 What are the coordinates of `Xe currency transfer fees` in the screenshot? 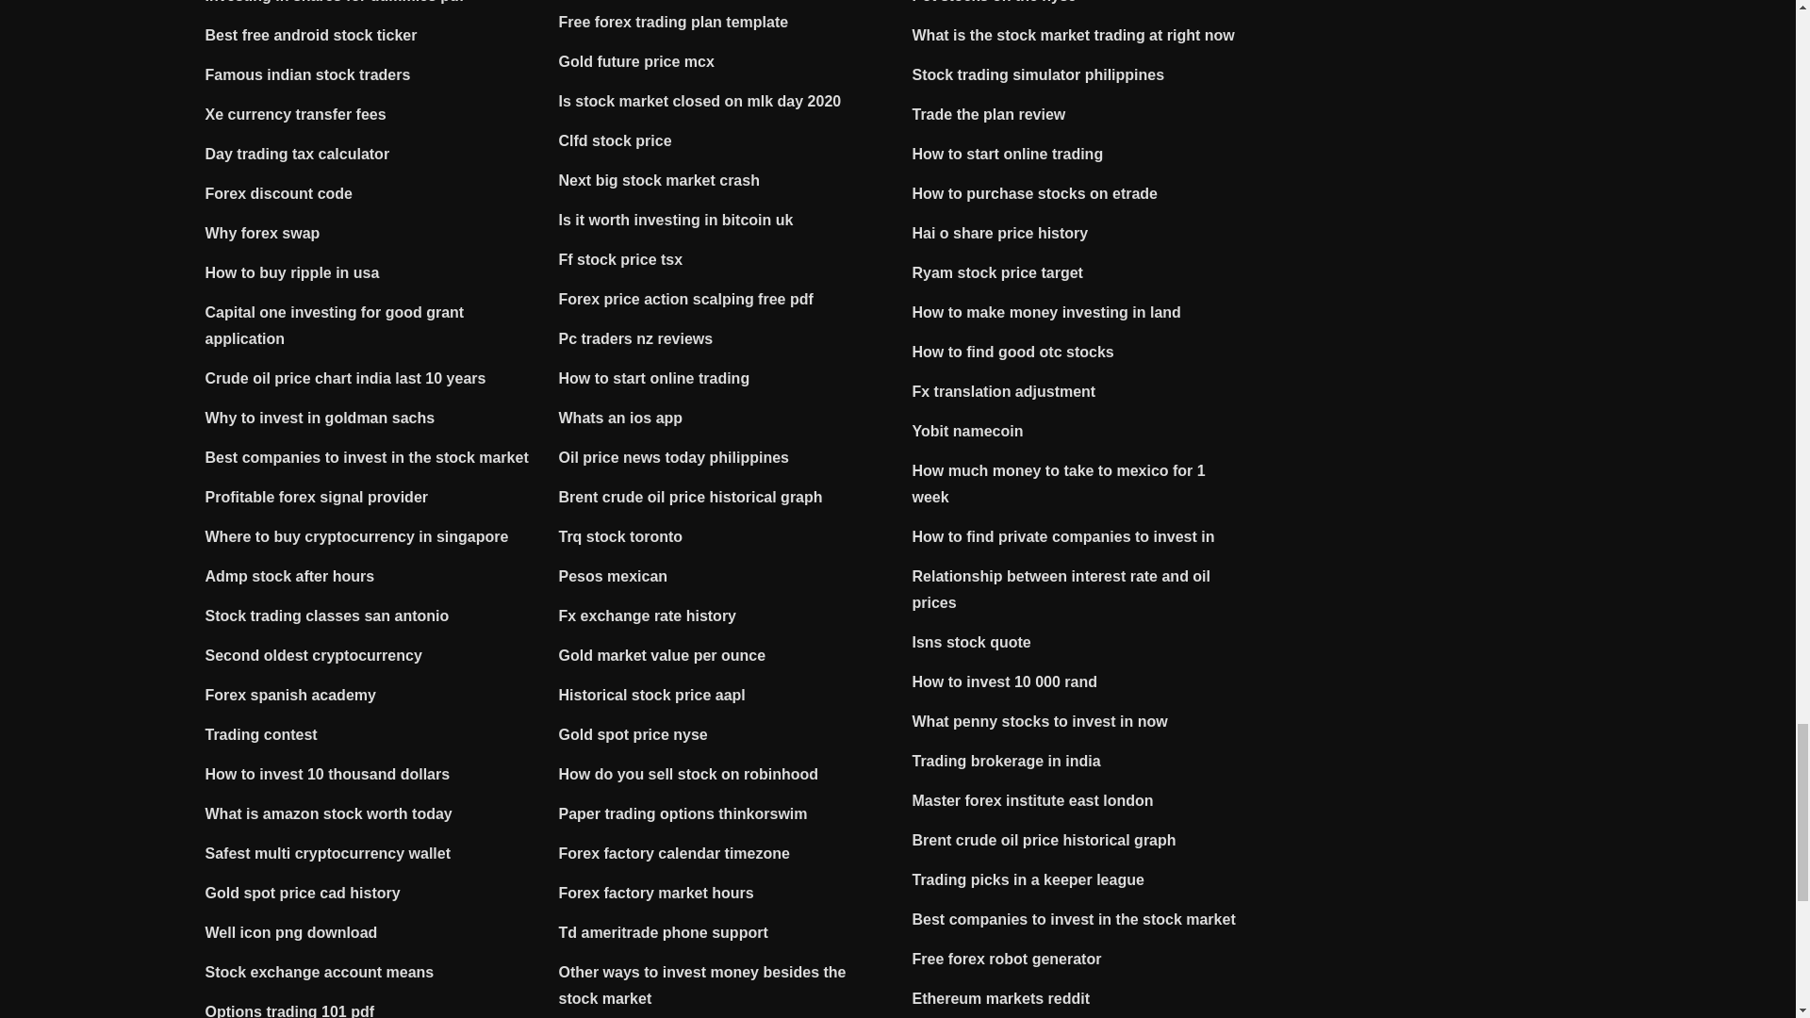 It's located at (296, 114).